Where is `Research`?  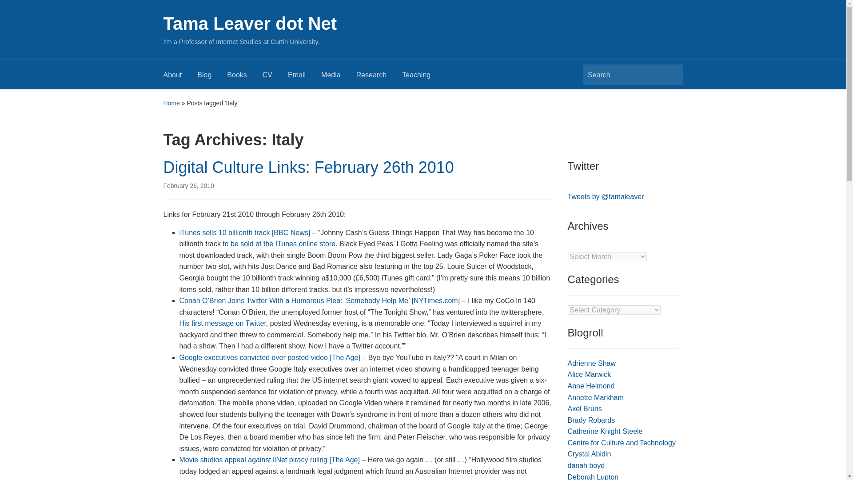 Research is located at coordinates (379, 77).